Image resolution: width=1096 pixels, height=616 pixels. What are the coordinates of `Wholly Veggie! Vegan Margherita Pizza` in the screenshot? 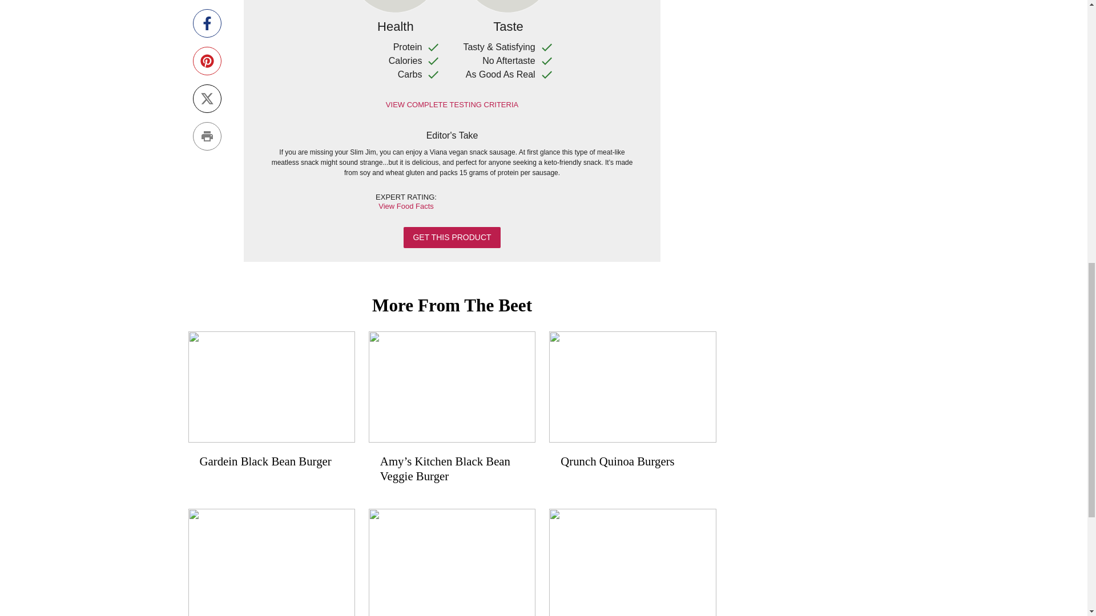 It's located at (452, 562).